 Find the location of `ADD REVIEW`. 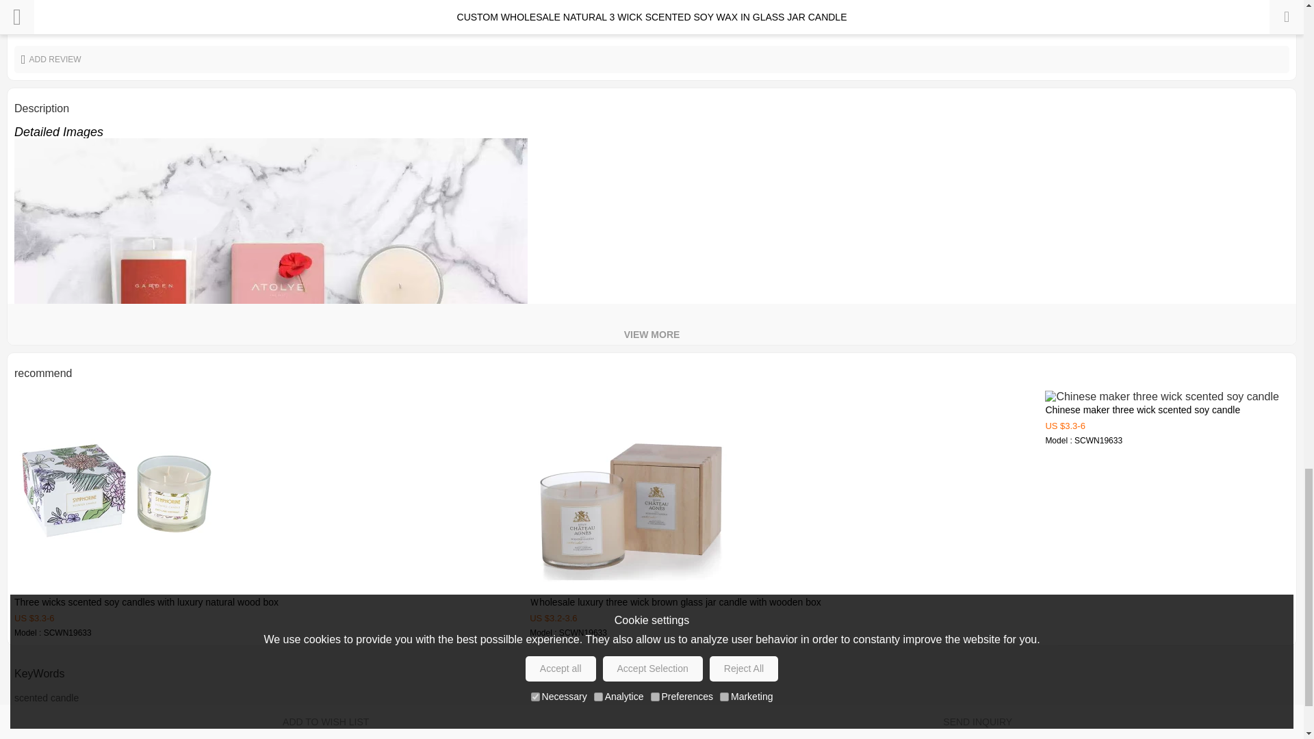

ADD REVIEW is located at coordinates (652, 59).